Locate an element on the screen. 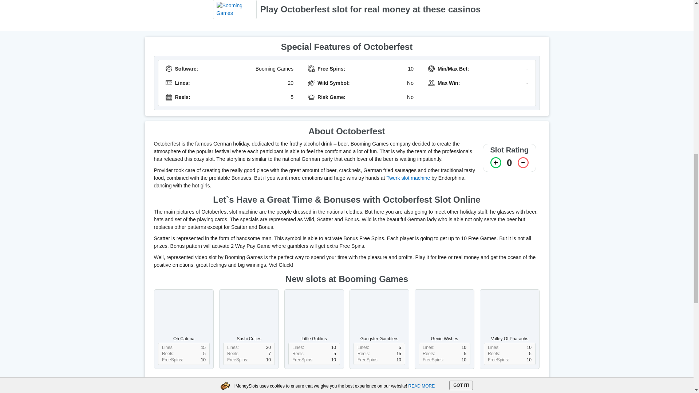 Image resolution: width=699 pixels, height=393 pixels. Twerk slot machine is located at coordinates (408, 178).